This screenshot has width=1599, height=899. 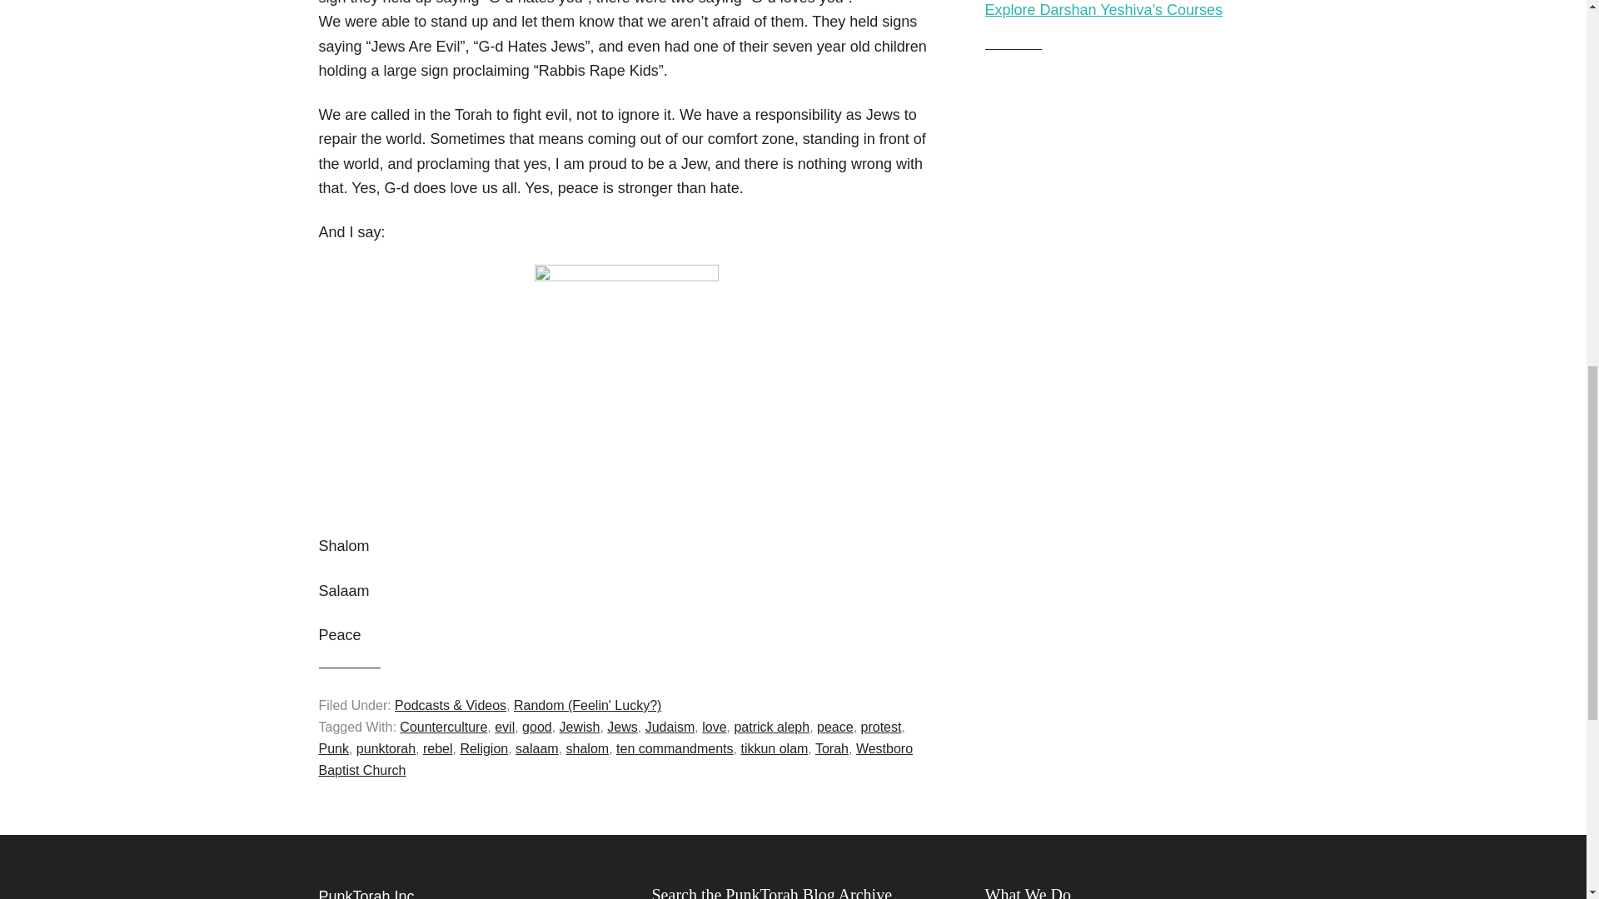 What do you see at coordinates (615, 759) in the screenshot?
I see `Westboro Baptist Church` at bounding box center [615, 759].